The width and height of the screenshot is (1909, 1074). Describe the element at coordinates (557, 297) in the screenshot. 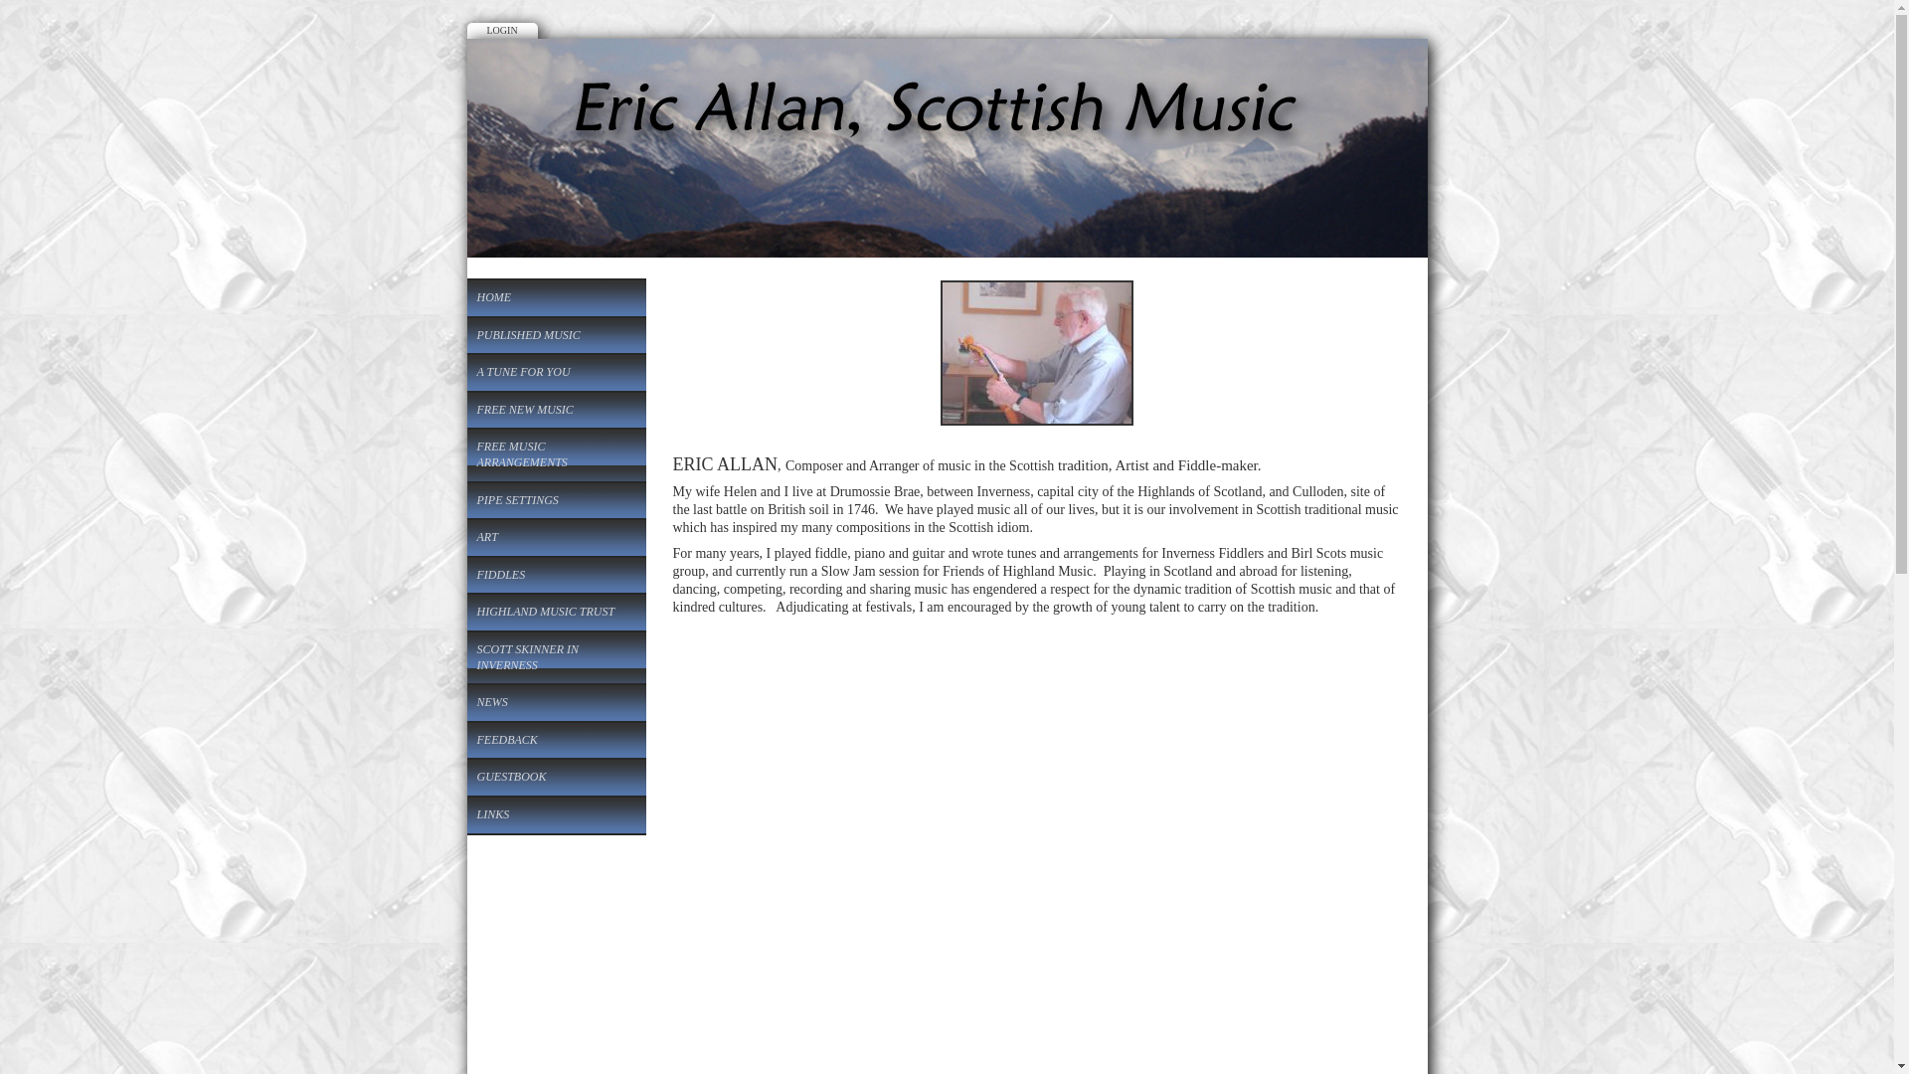

I see `HOME` at that location.